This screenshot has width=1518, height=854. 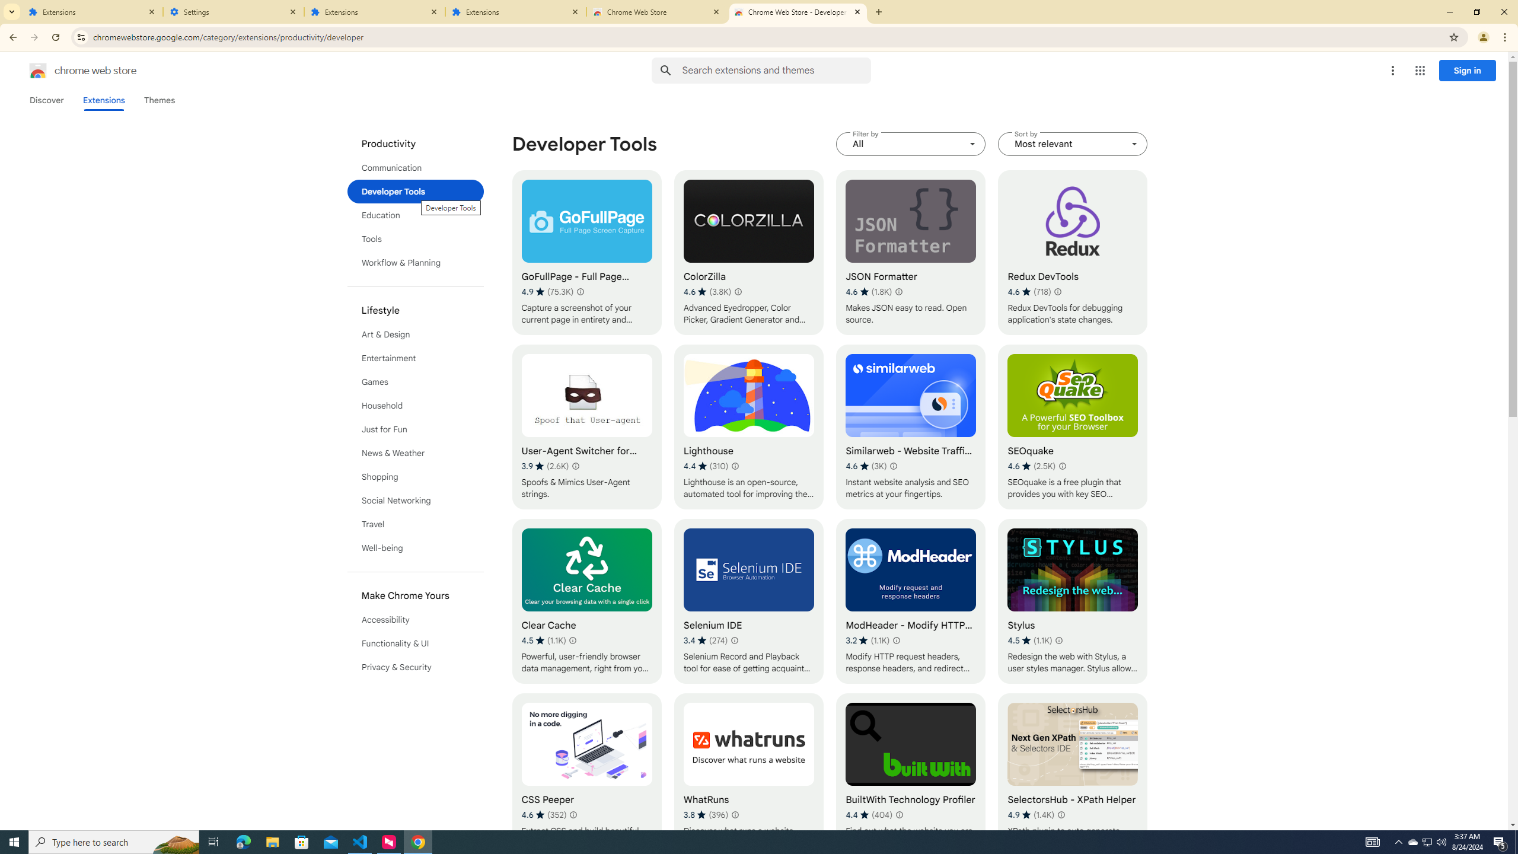 I want to click on Average rating 4.6 out of 5 stars. 3K ratings., so click(x=866, y=466).